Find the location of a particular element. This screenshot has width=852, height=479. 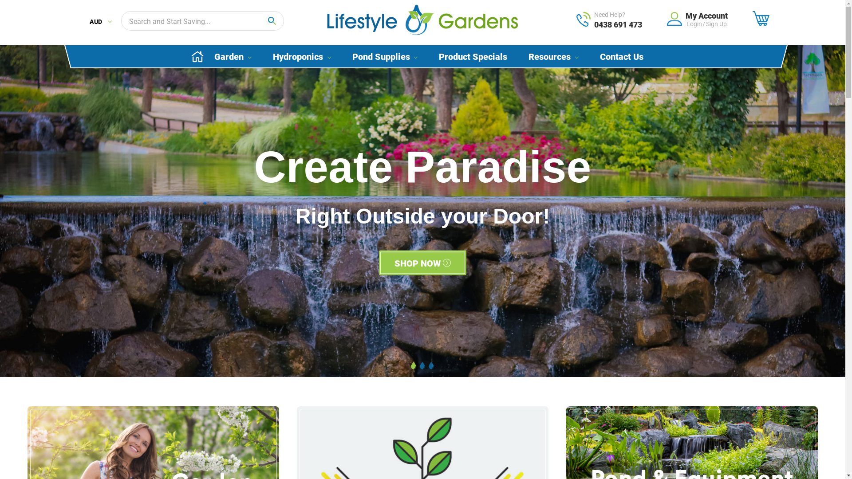

Our signature fixture that bends to your will is located at coordinates (422, 211).